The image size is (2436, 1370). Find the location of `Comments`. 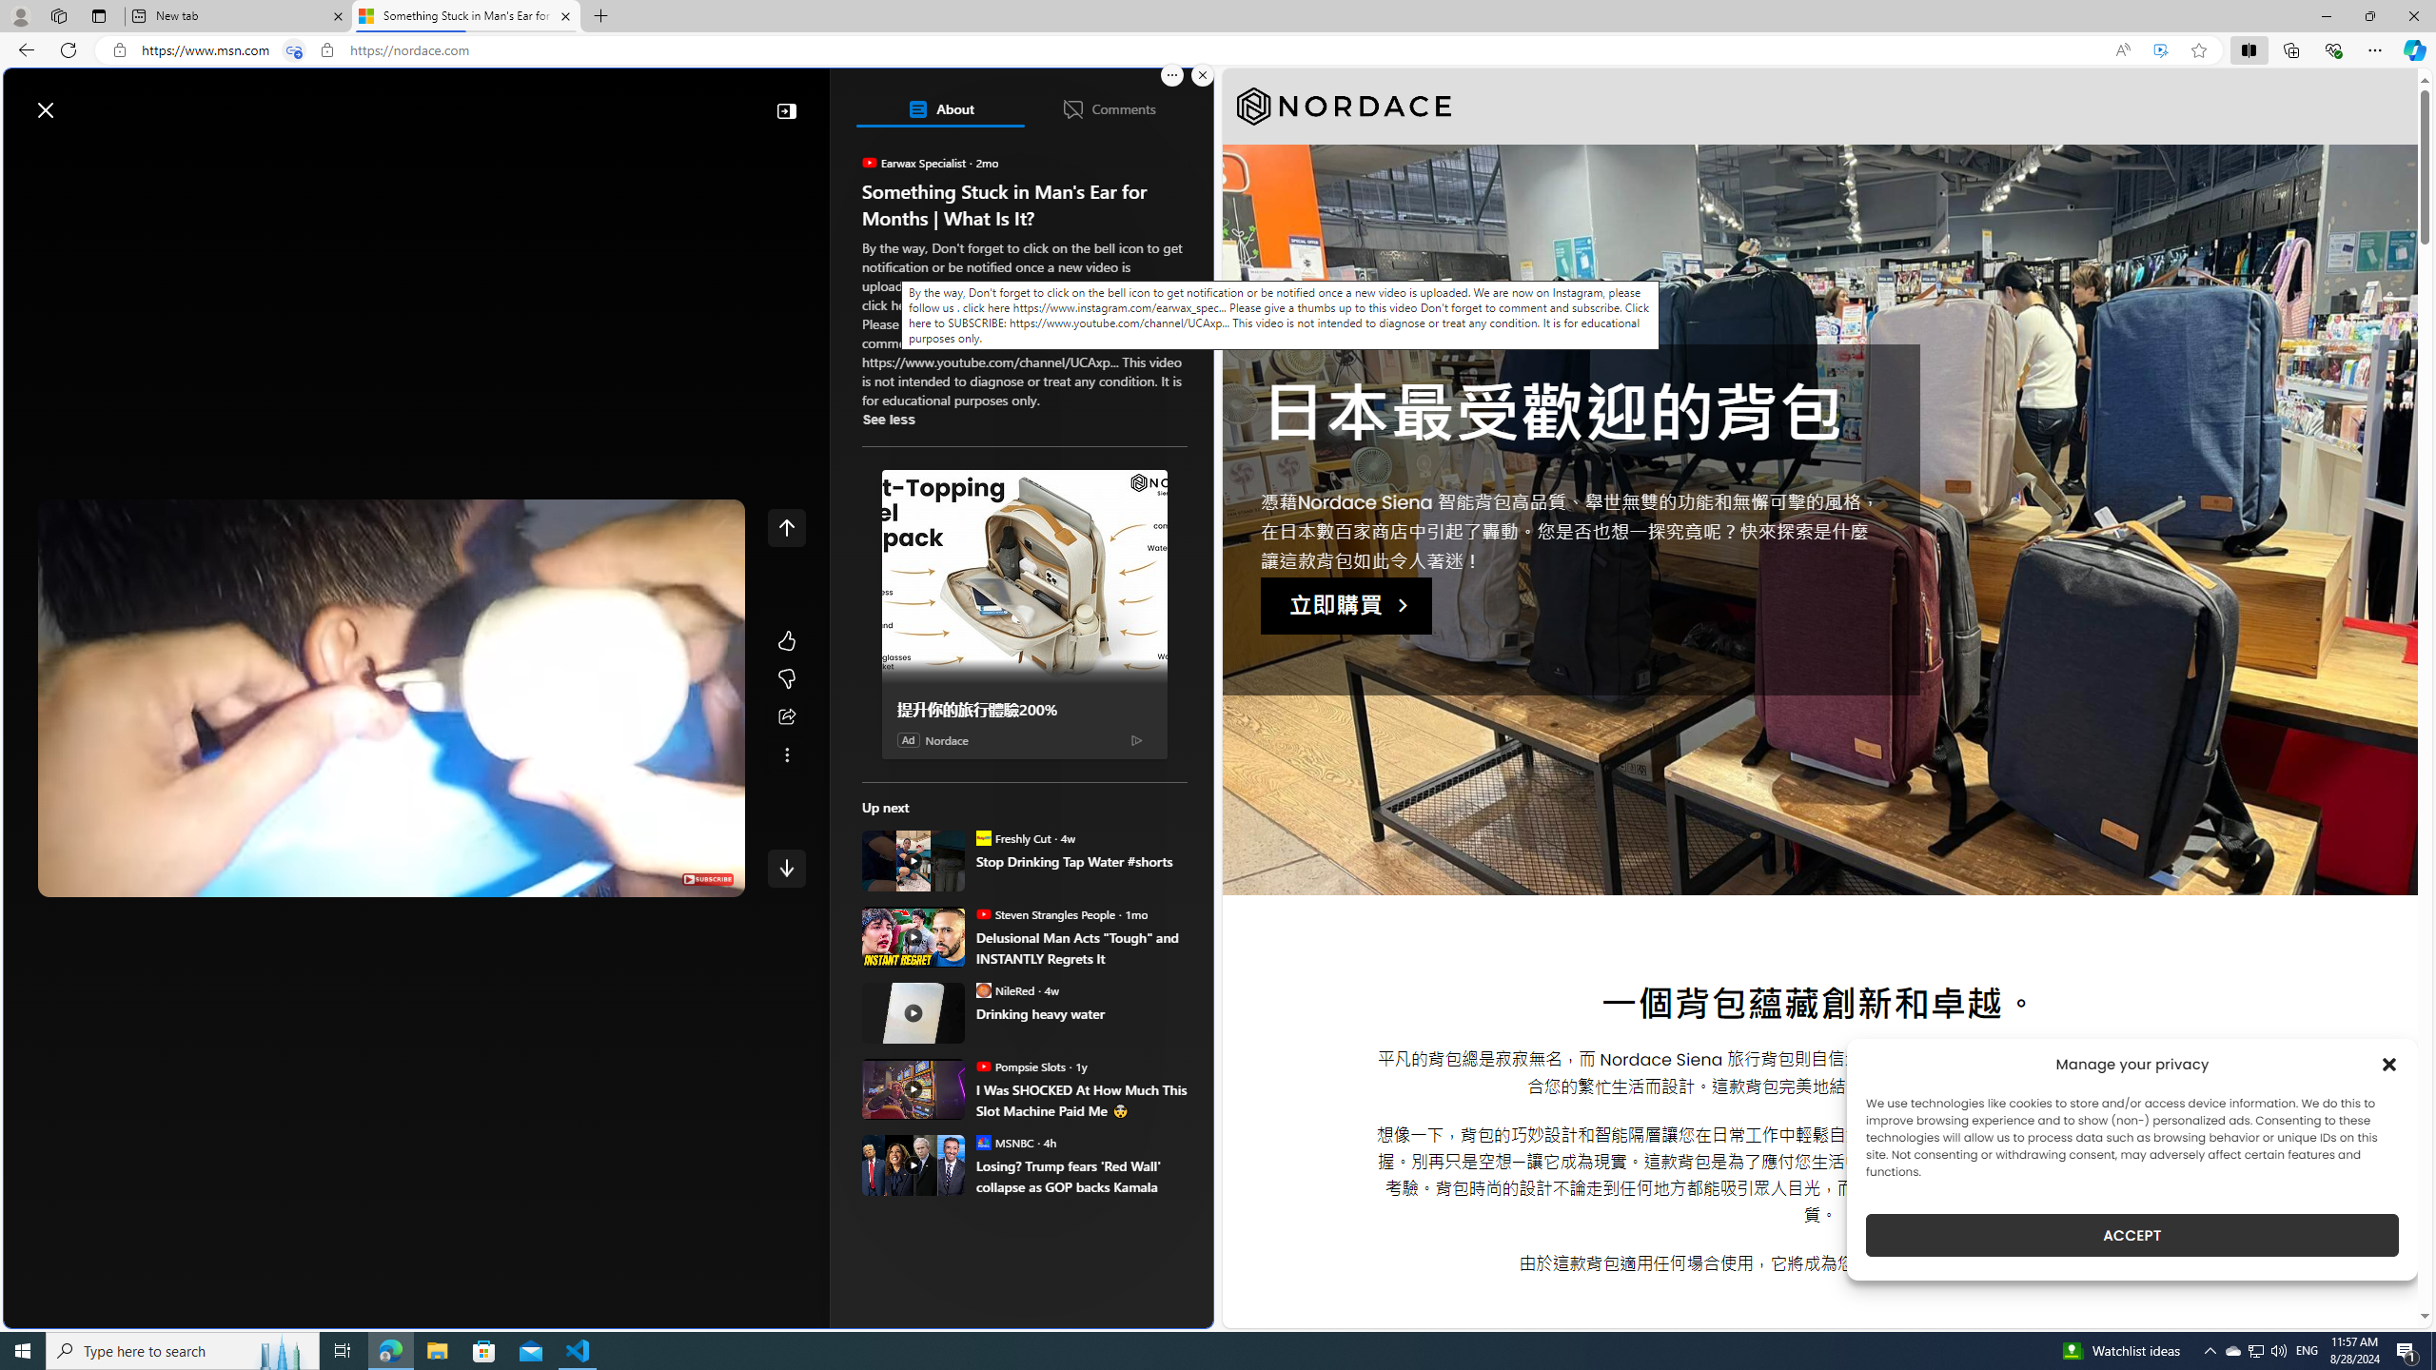

Comments is located at coordinates (1108, 108).